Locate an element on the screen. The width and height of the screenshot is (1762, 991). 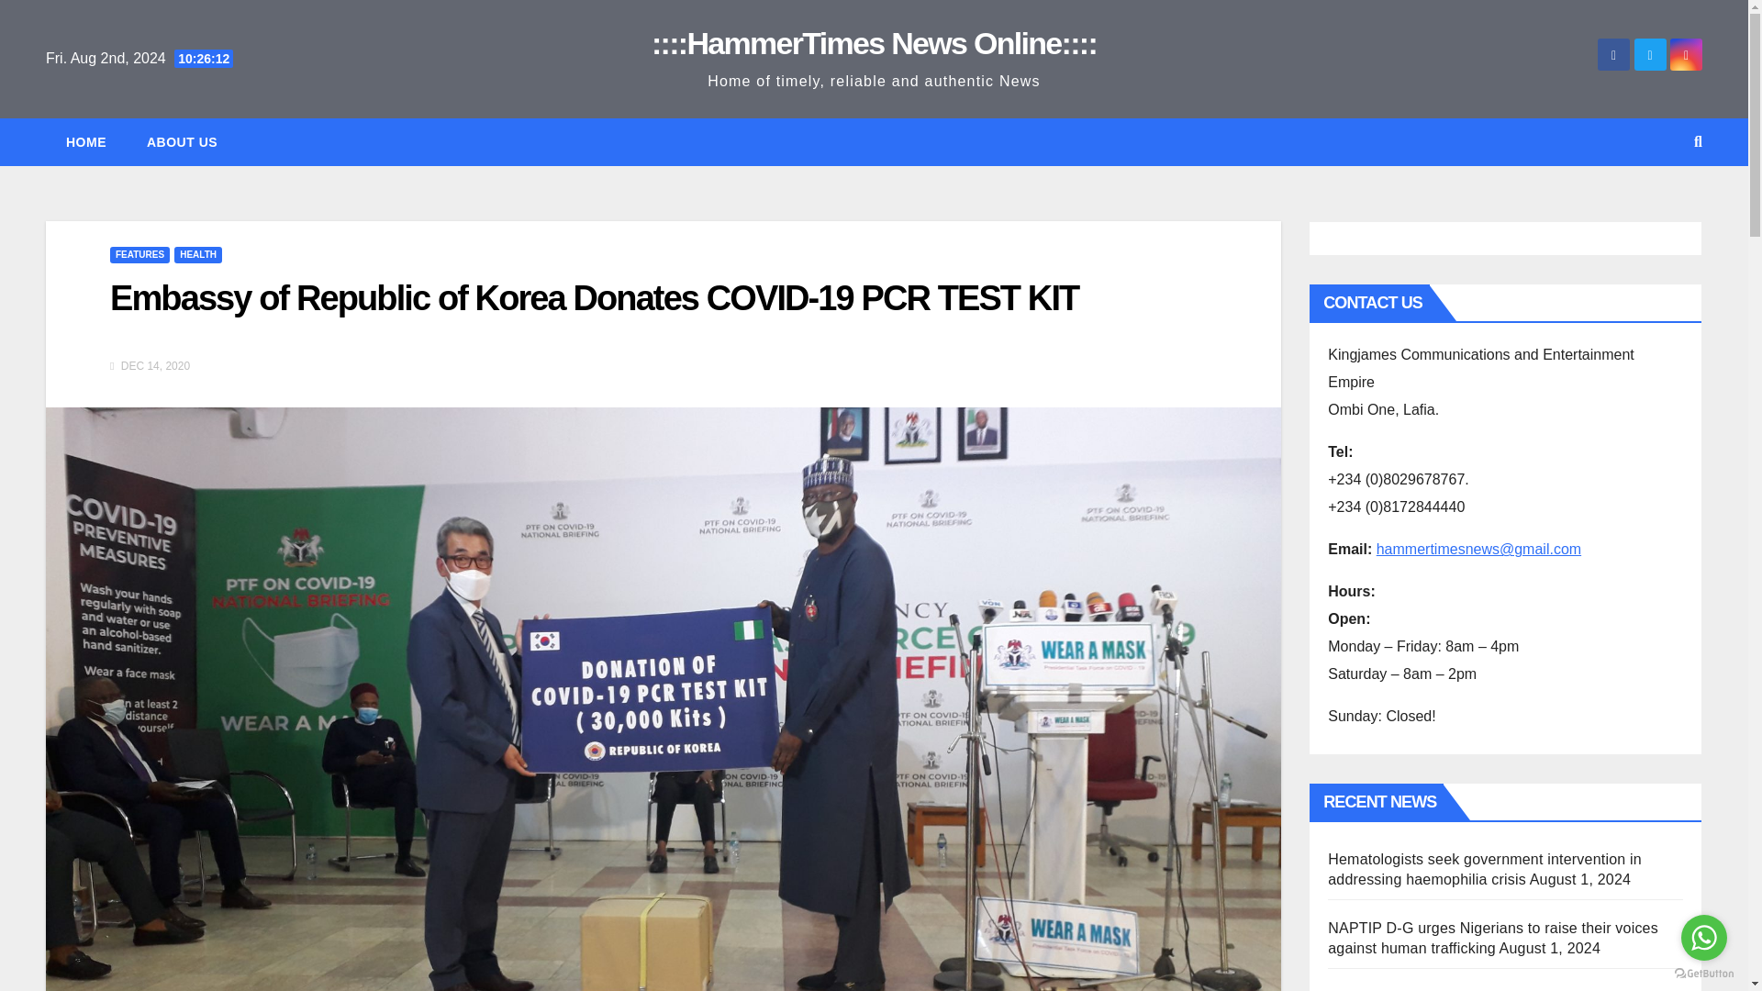
FEATURES is located at coordinates (139, 255).